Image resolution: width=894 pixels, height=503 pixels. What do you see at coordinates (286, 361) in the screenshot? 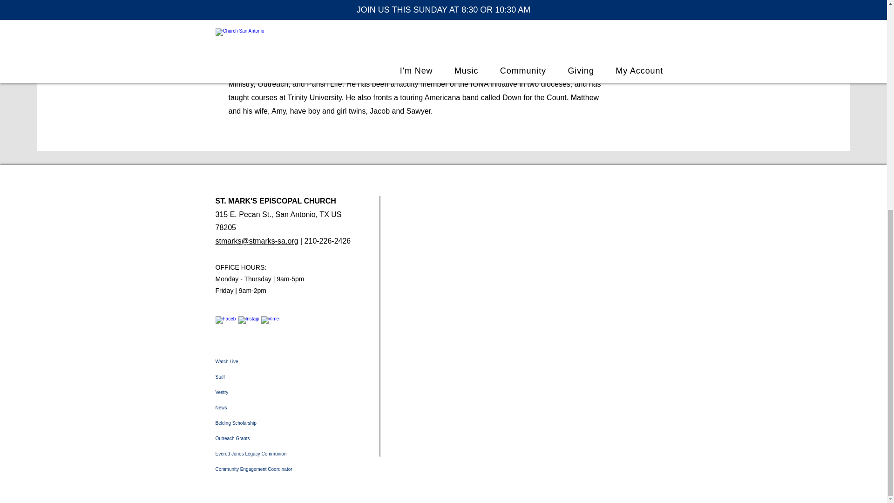
I see `Watch Live` at bounding box center [286, 361].